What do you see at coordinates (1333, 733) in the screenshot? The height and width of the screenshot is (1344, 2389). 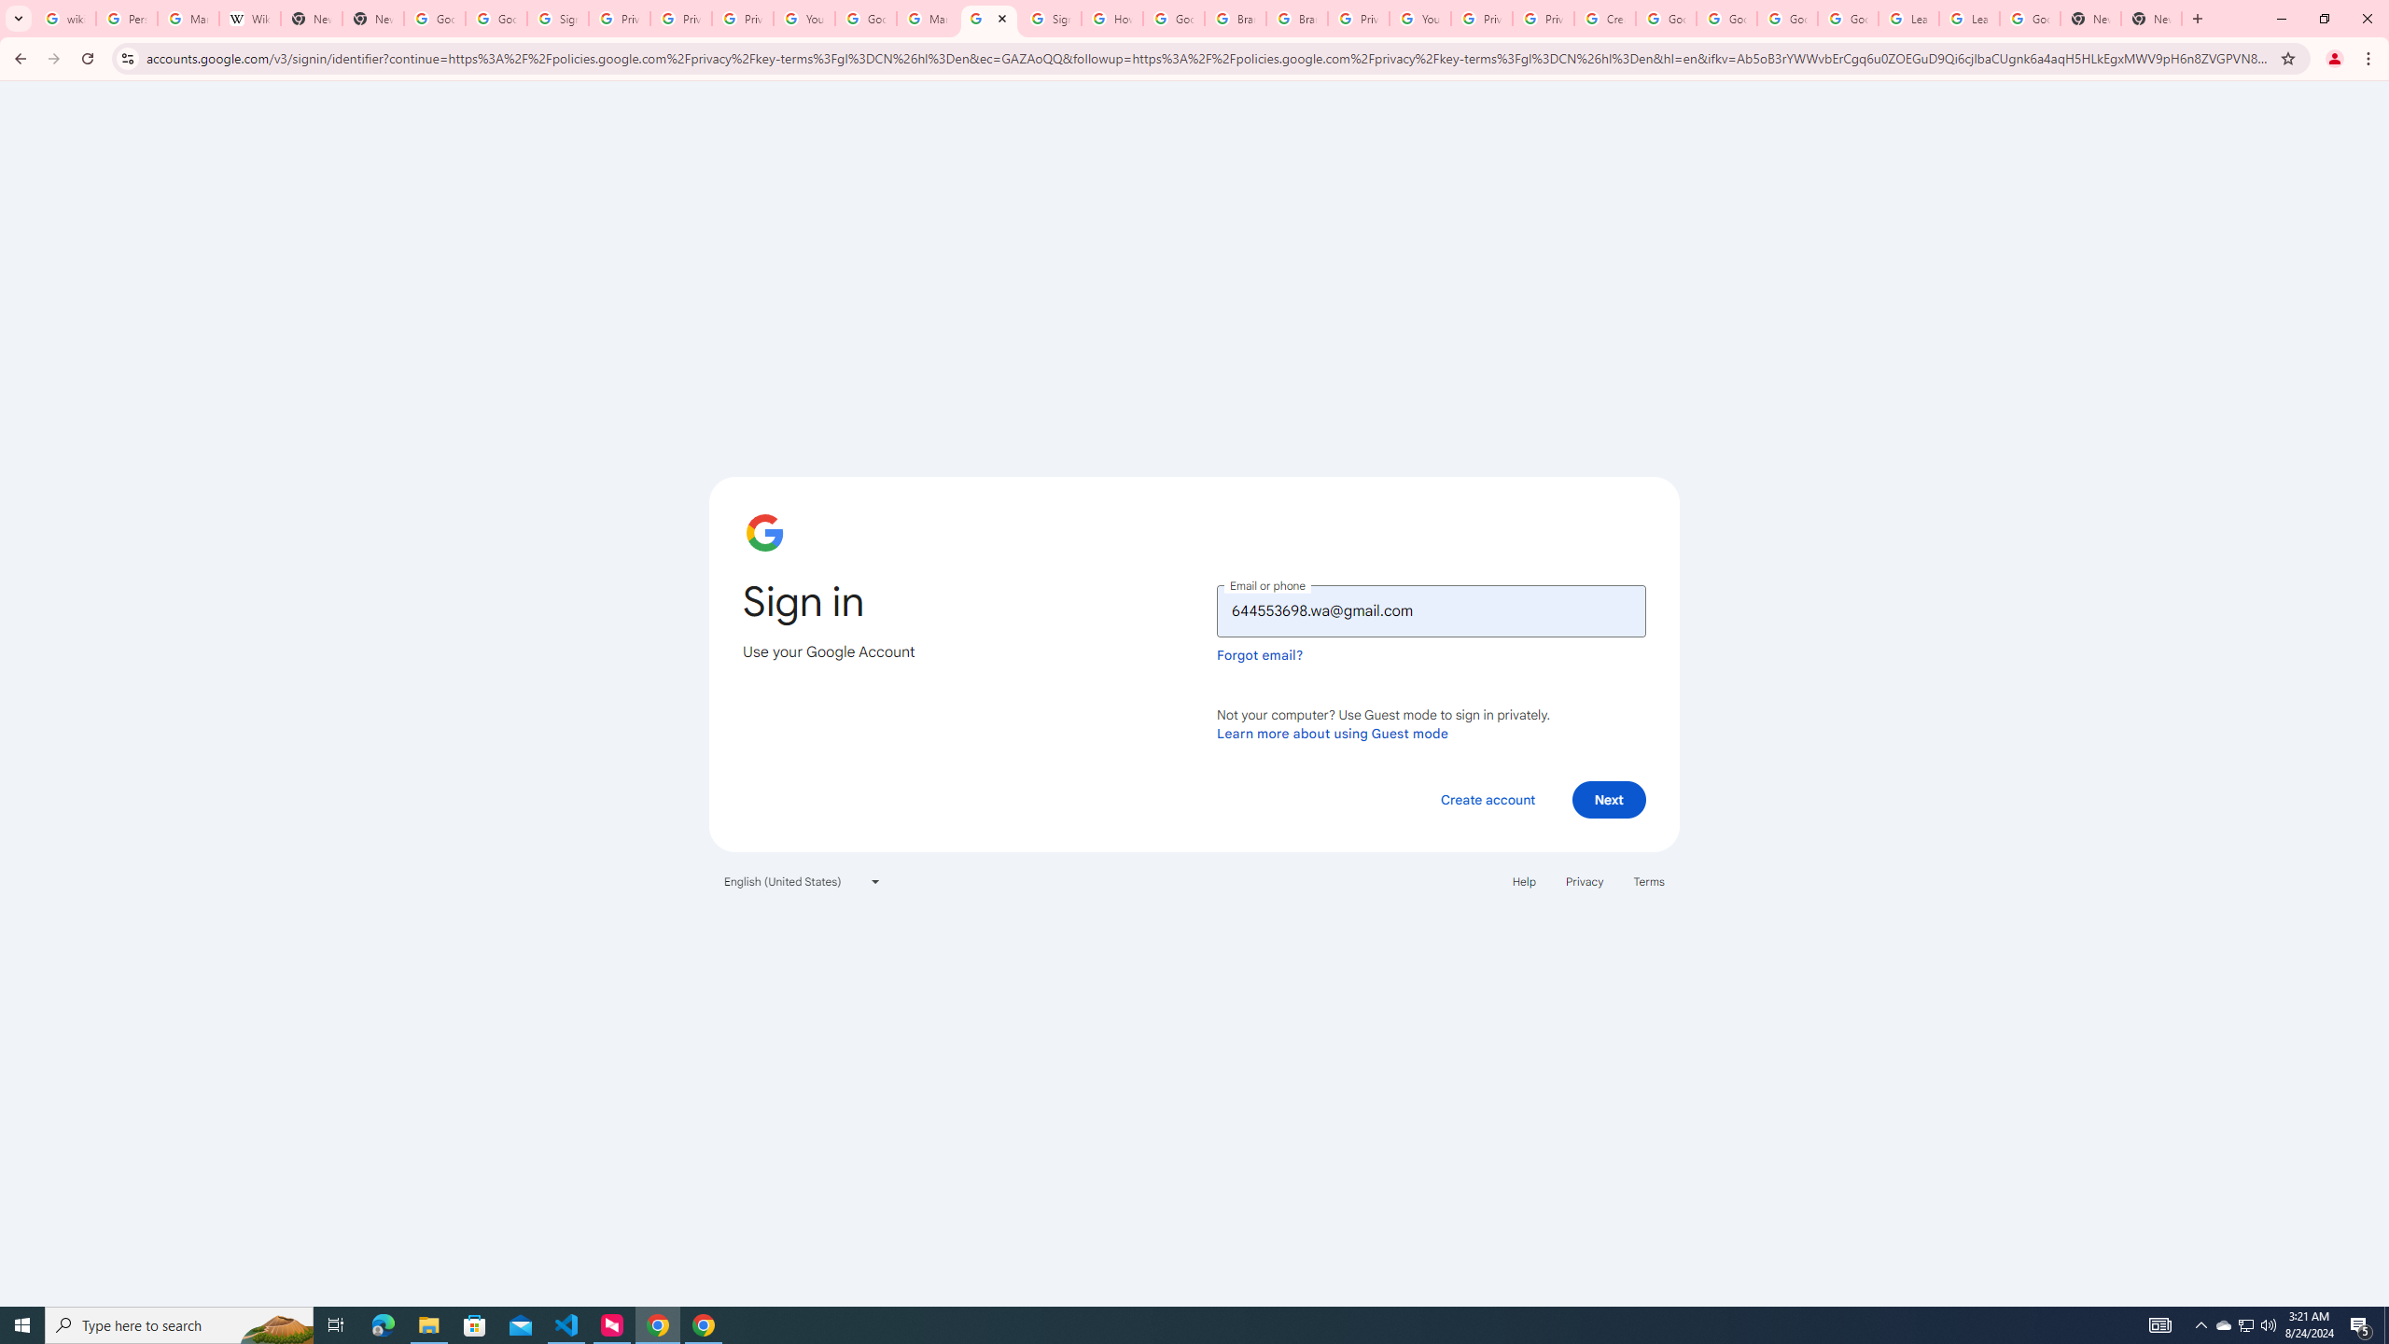 I see `Learn more about using Guest mode` at bounding box center [1333, 733].